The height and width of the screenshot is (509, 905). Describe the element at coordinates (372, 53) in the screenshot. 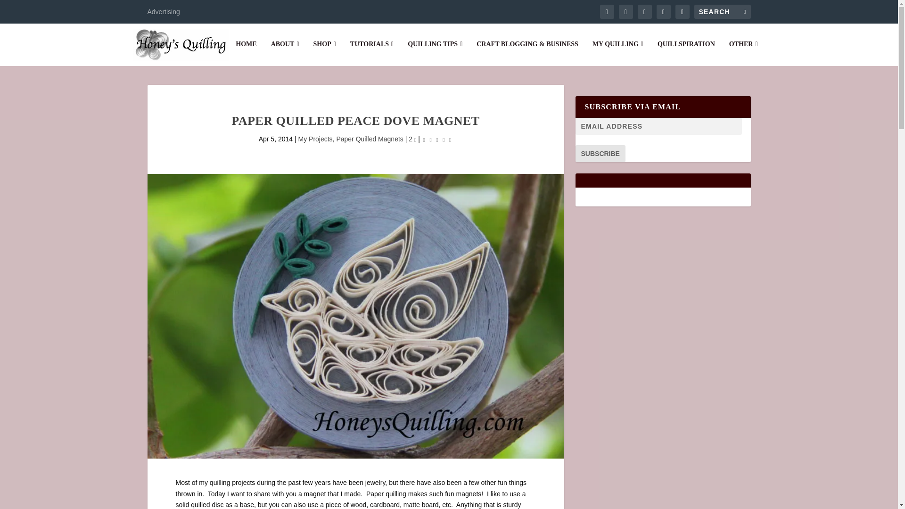

I see `TUTORIALS` at that location.